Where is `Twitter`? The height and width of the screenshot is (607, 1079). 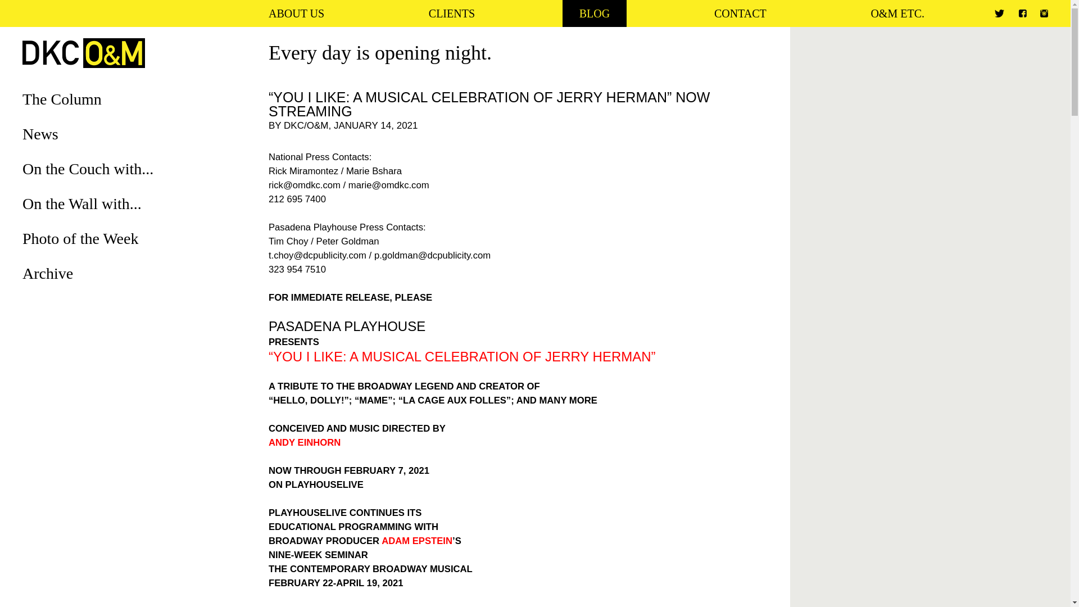
Twitter is located at coordinates (999, 13).